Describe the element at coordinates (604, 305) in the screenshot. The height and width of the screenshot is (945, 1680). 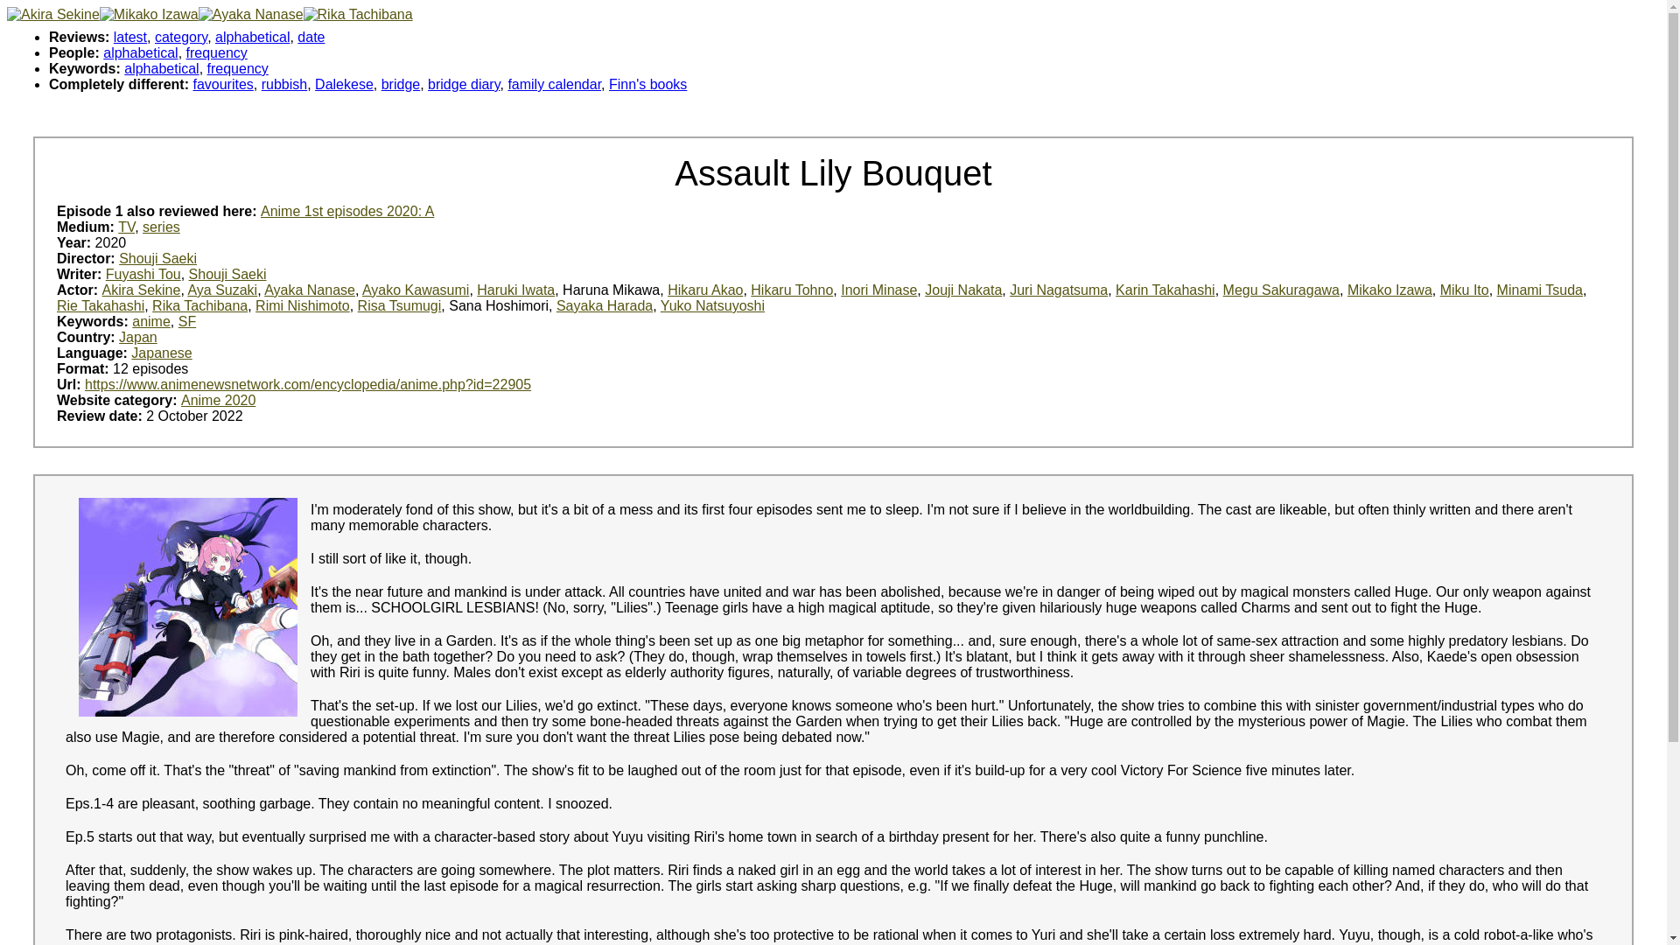
I see `Sayaka Harada` at that location.